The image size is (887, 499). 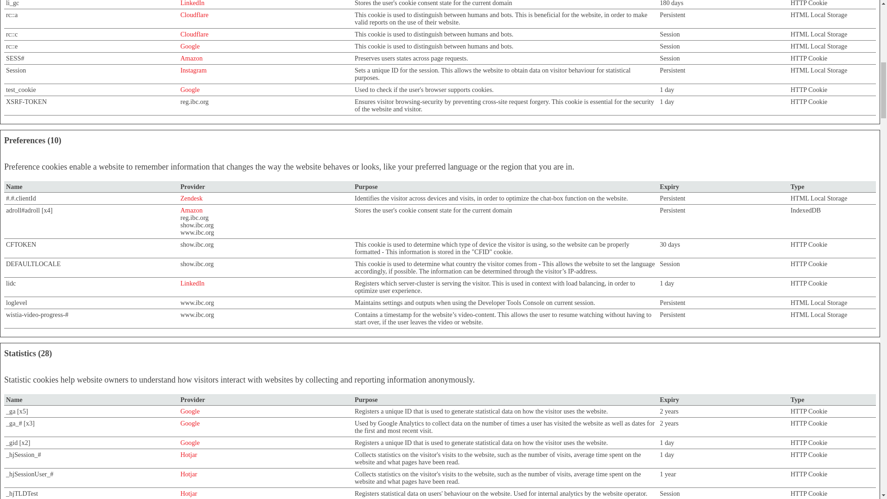 What do you see at coordinates (193, 70) in the screenshot?
I see `Instagram` at bounding box center [193, 70].